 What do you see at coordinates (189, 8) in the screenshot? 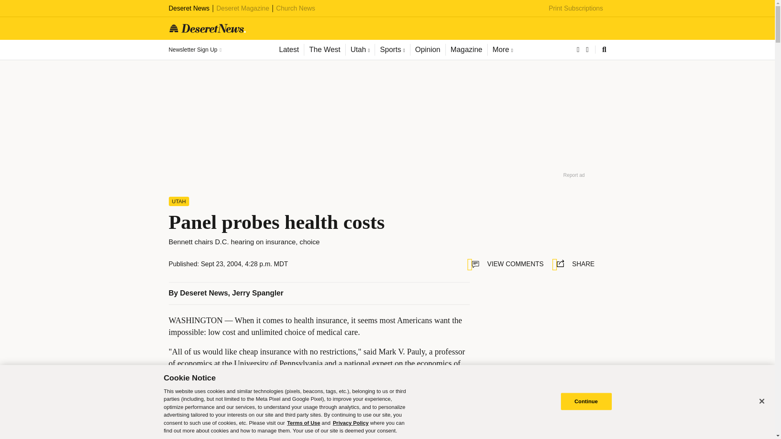
I see `Deseret News` at bounding box center [189, 8].